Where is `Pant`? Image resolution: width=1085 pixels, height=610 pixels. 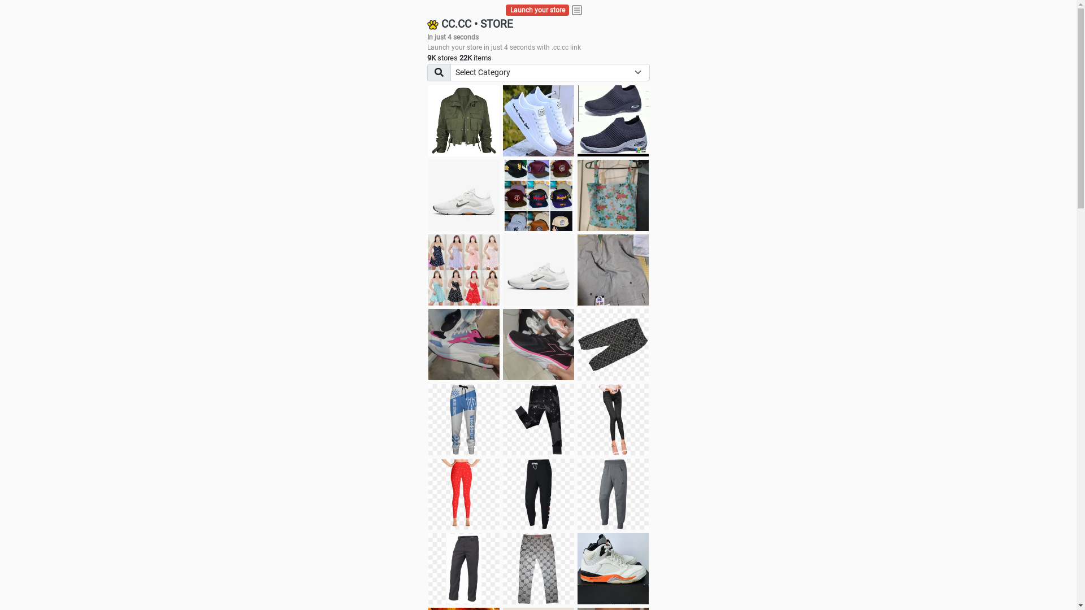
Pant is located at coordinates (464, 494).